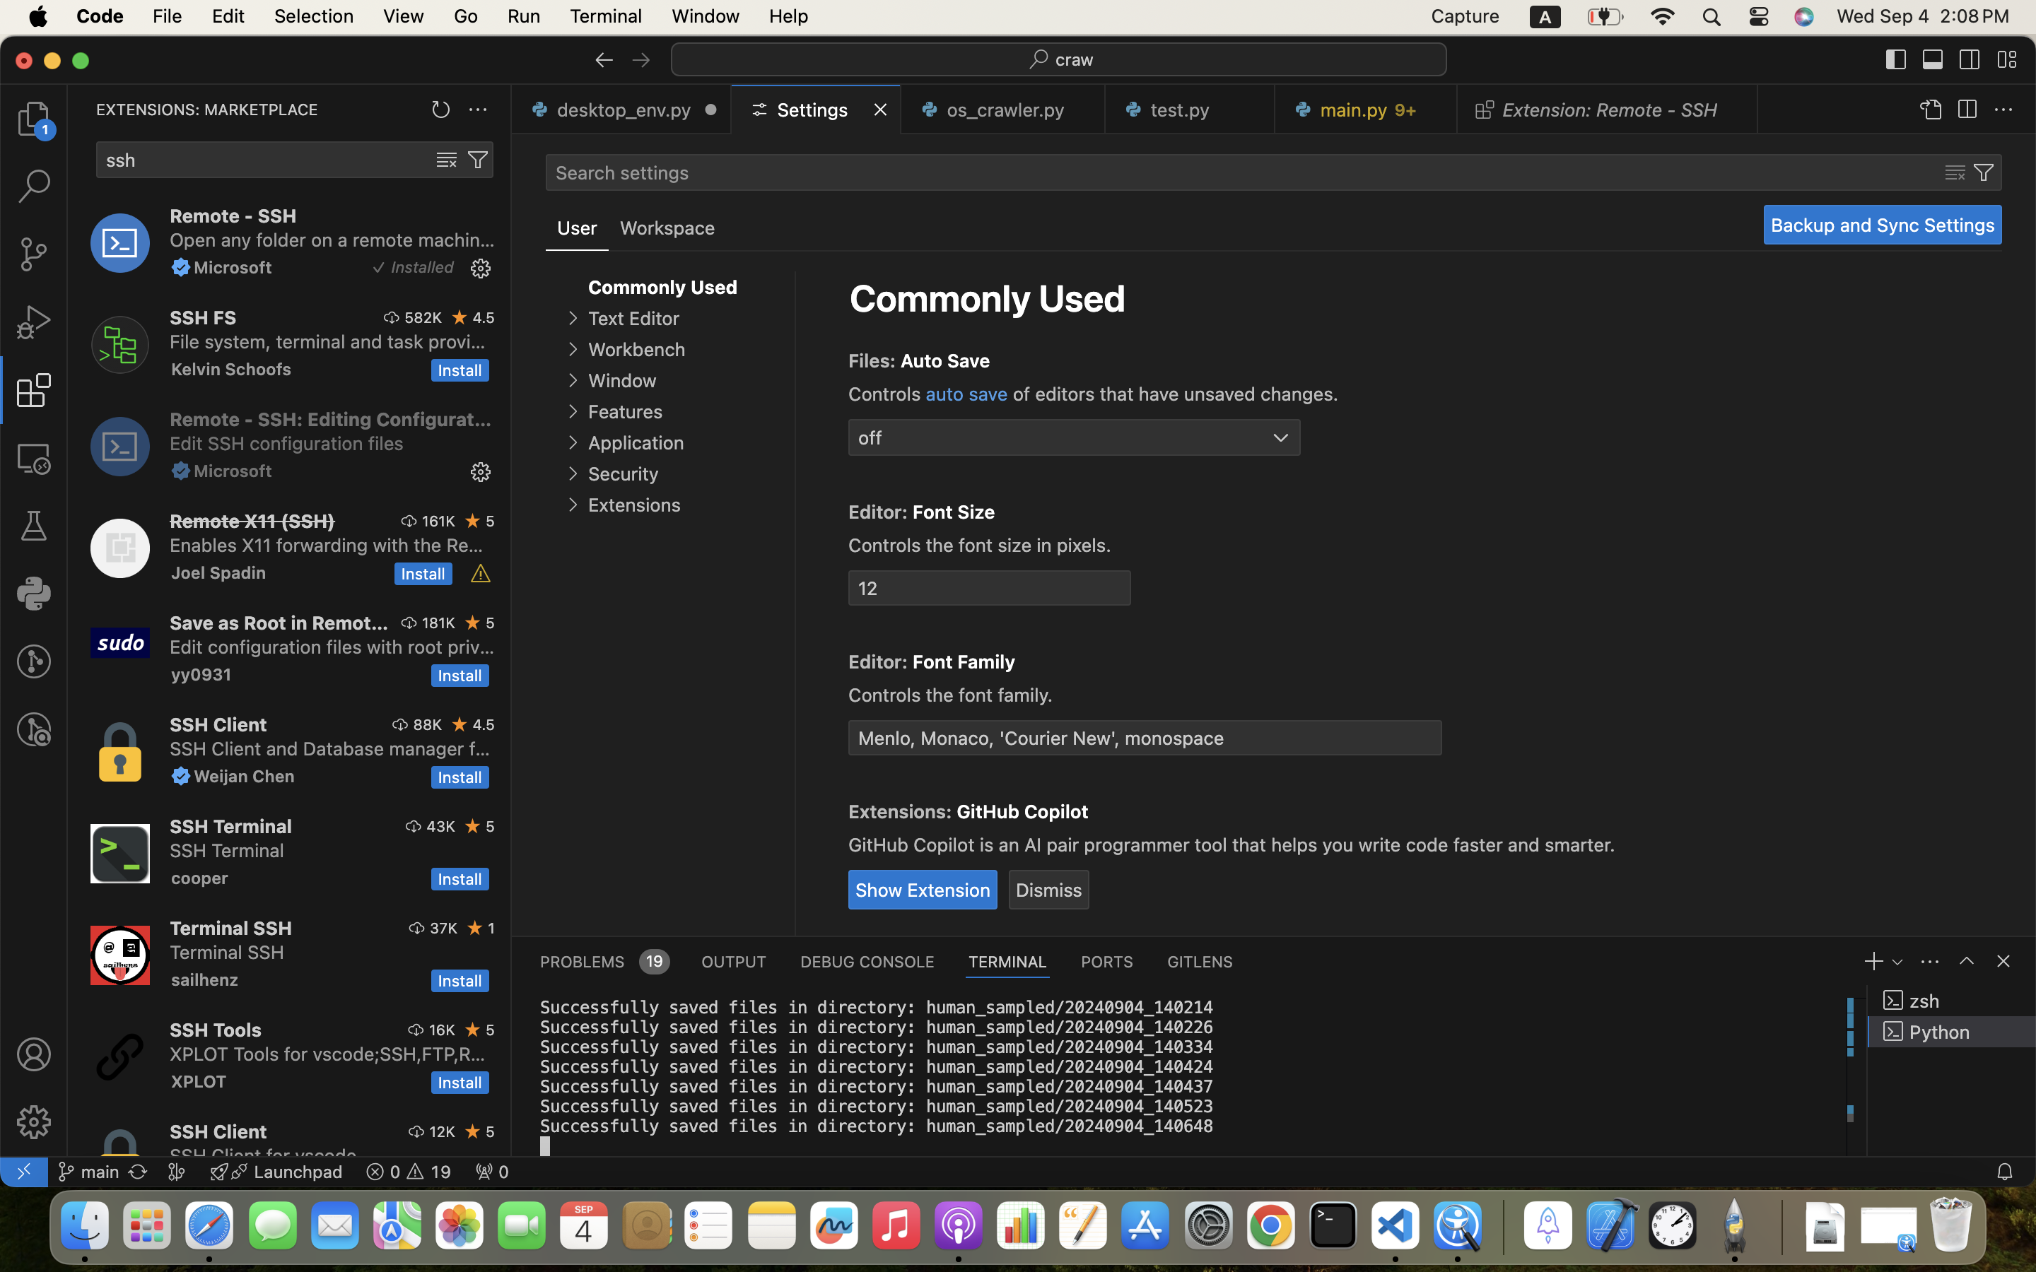  I want to click on , so click(481, 269).